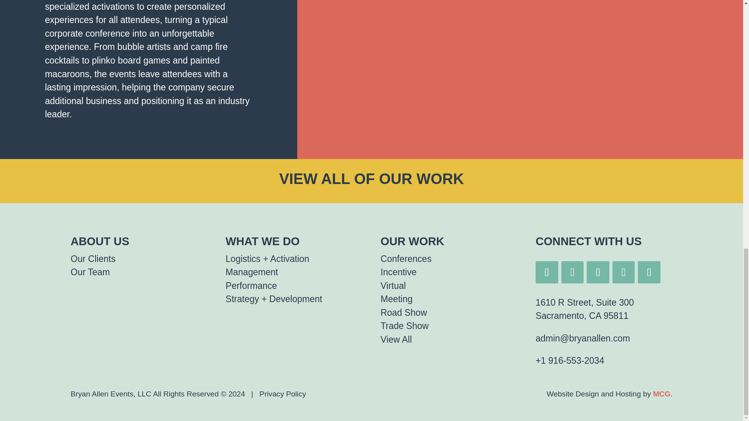  What do you see at coordinates (547, 272) in the screenshot?
I see `Follow on LinkedIn` at bounding box center [547, 272].